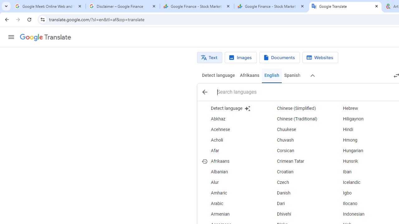  I want to click on Arabic, so click(233, 204).